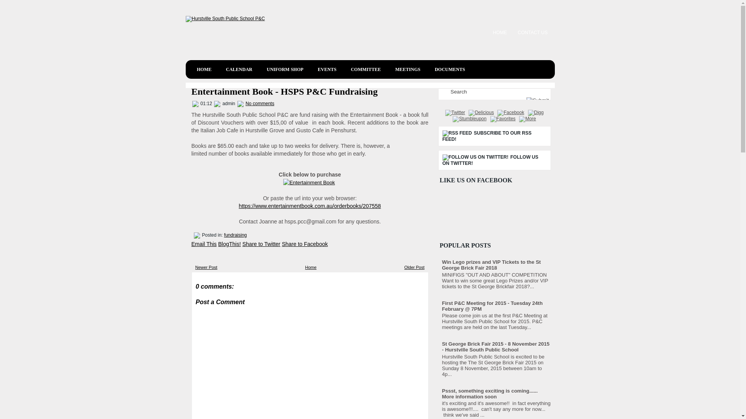 This screenshot has height=419, width=746. What do you see at coordinates (204, 244) in the screenshot?
I see `Email This` at bounding box center [204, 244].